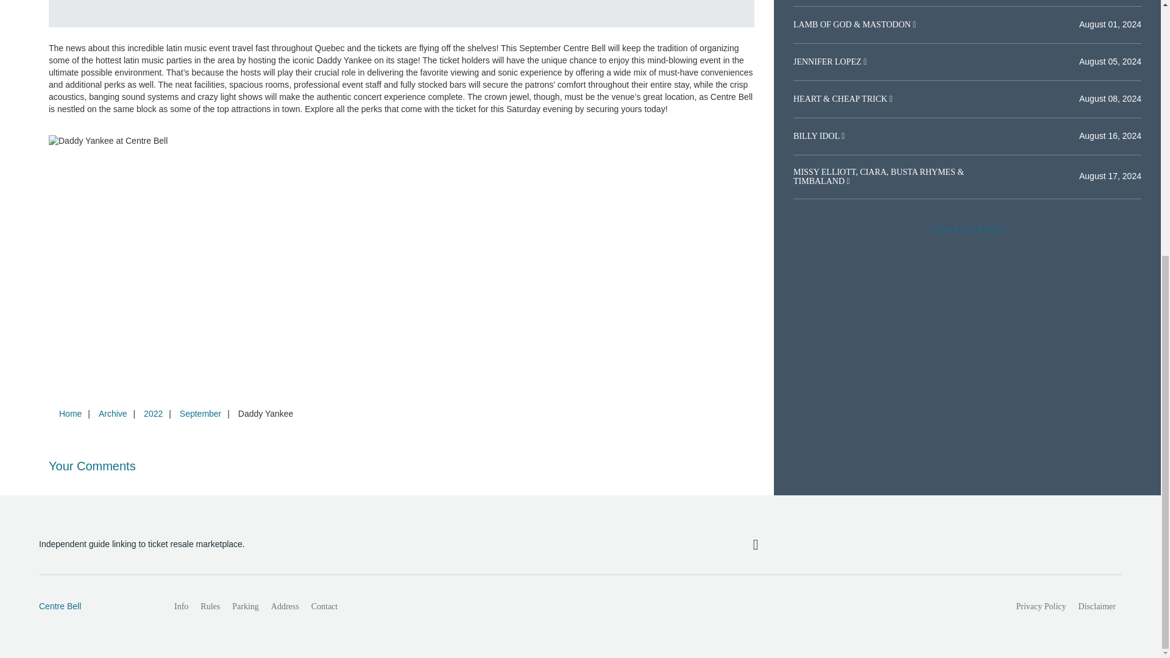  Describe the element at coordinates (181, 607) in the screenshot. I see `Info` at that location.